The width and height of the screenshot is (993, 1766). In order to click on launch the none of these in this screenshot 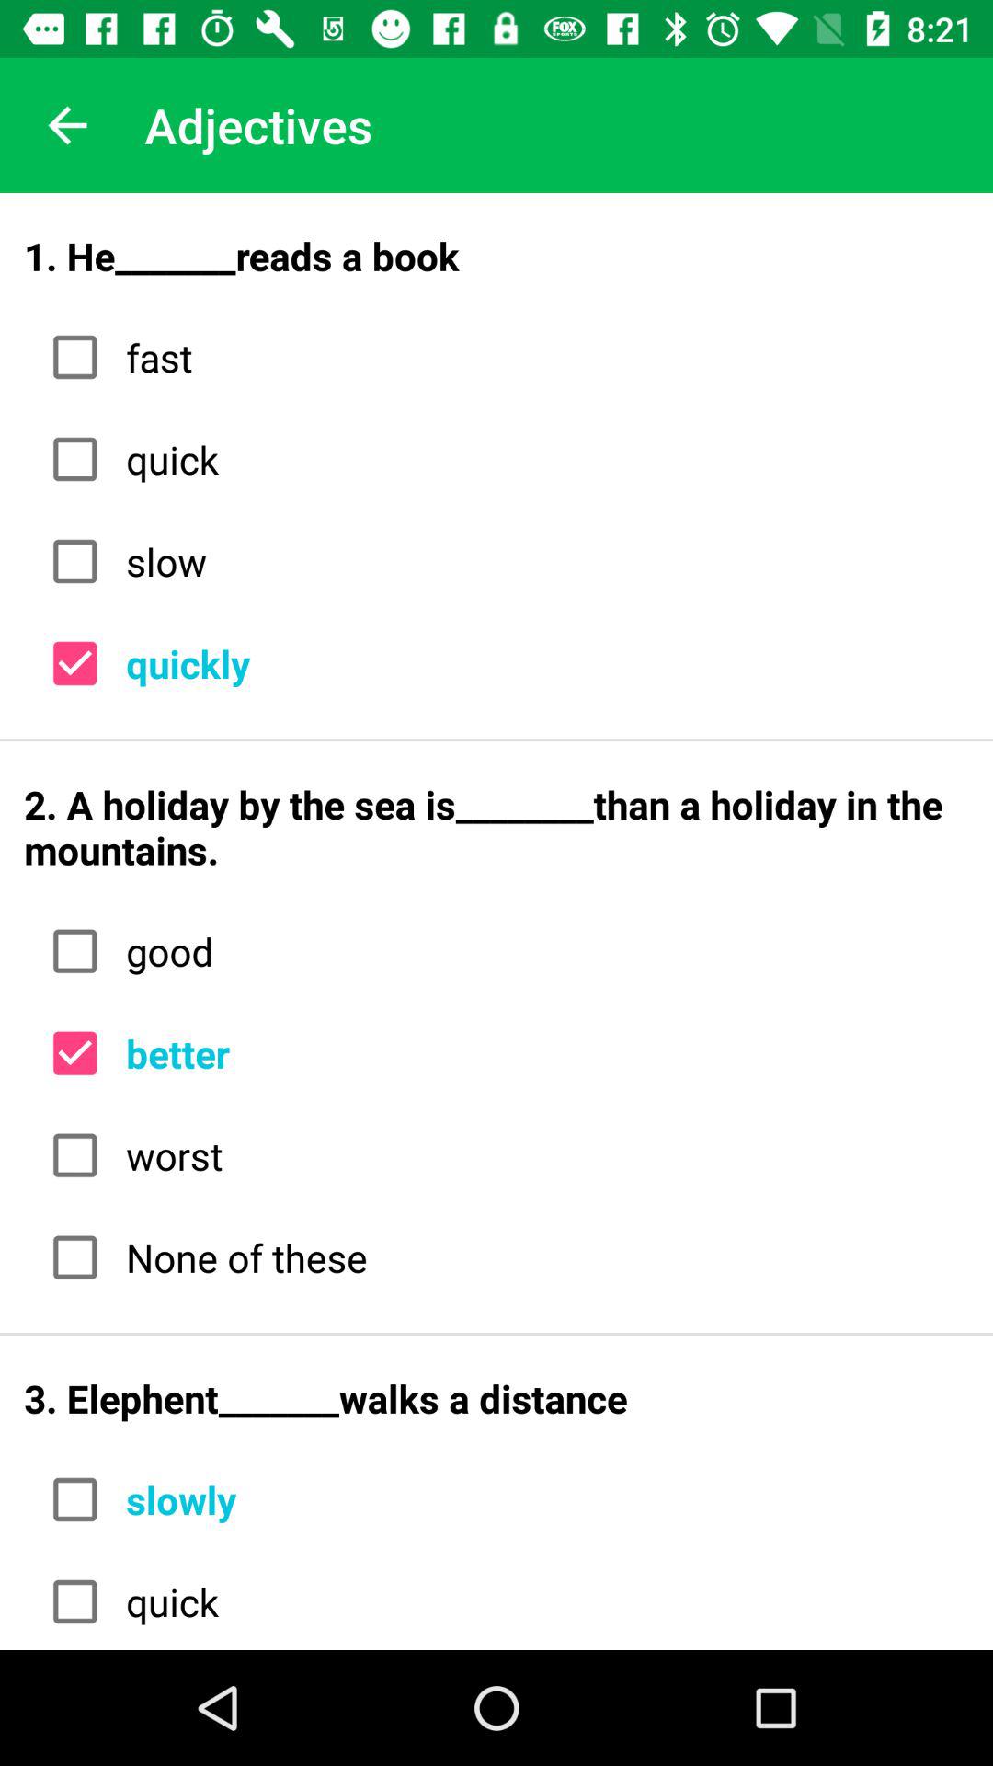, I will do `click(541, 1256)`.